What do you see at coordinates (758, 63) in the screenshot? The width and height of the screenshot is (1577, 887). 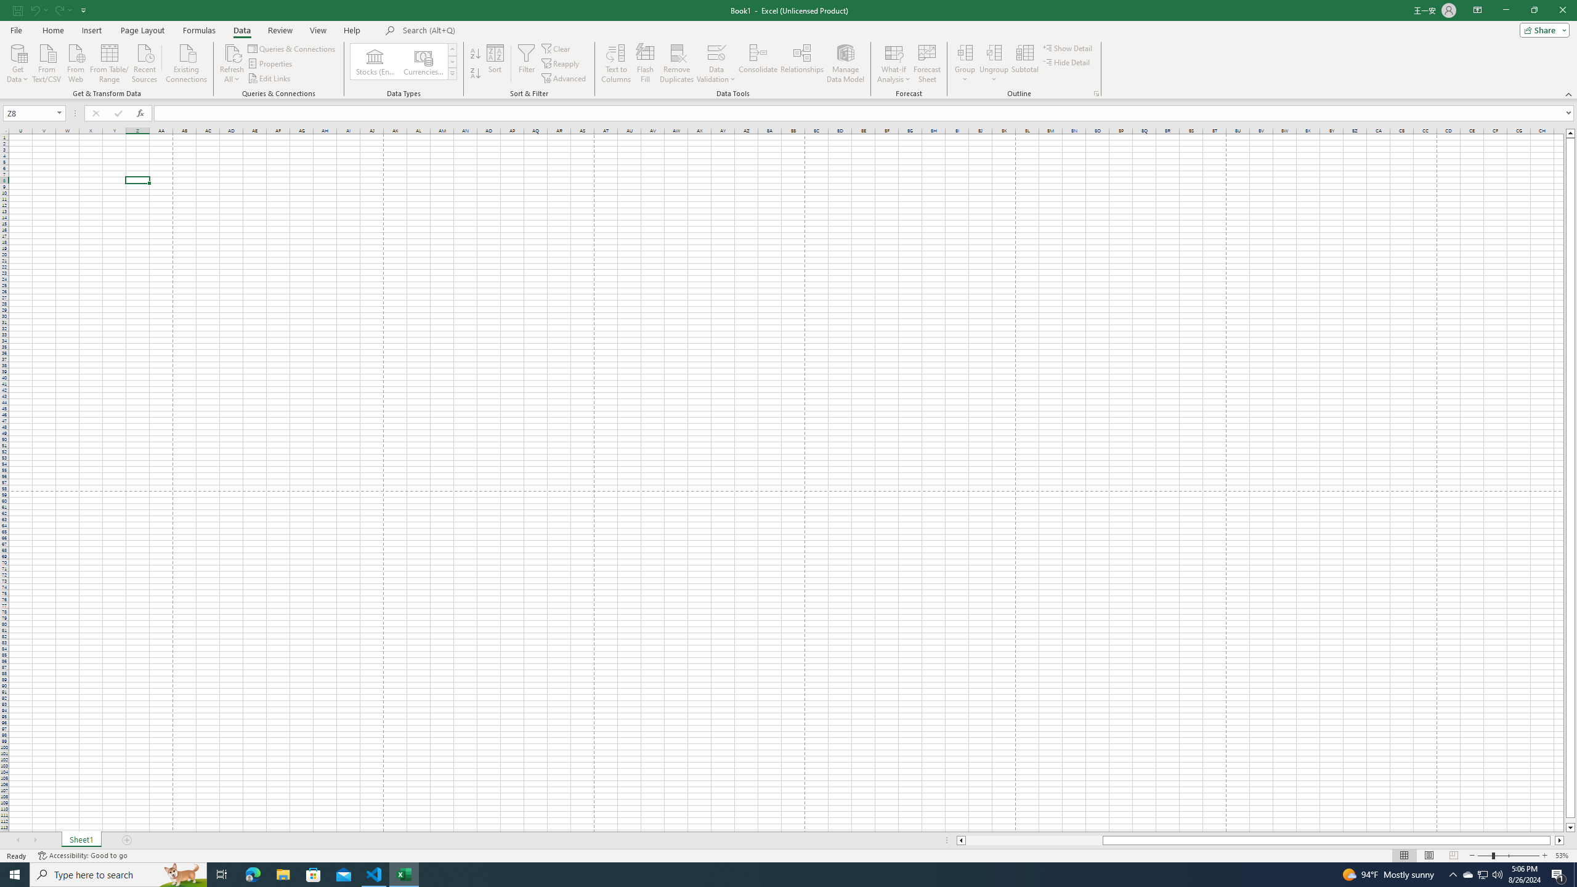 I see `Consolidate...` at bounding box center [758, 63].